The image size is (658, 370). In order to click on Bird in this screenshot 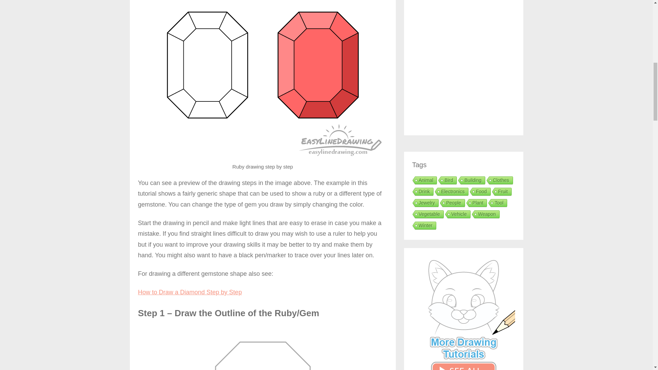, I will do `click(447, 181)`.